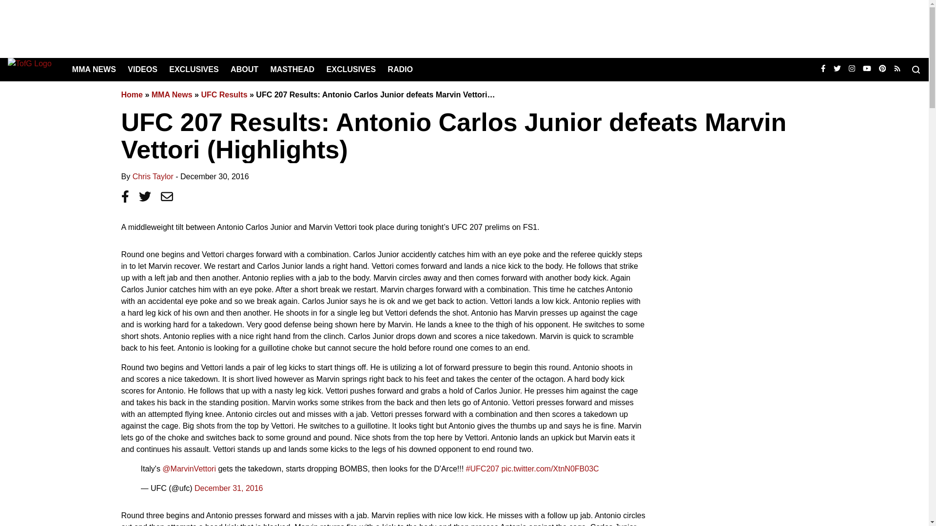 This screenshot has height=526, width=936. What do you see at coordinates (142, 69) in the screenshot?
I see `VIDEOS` at bounding box center [142, 69].